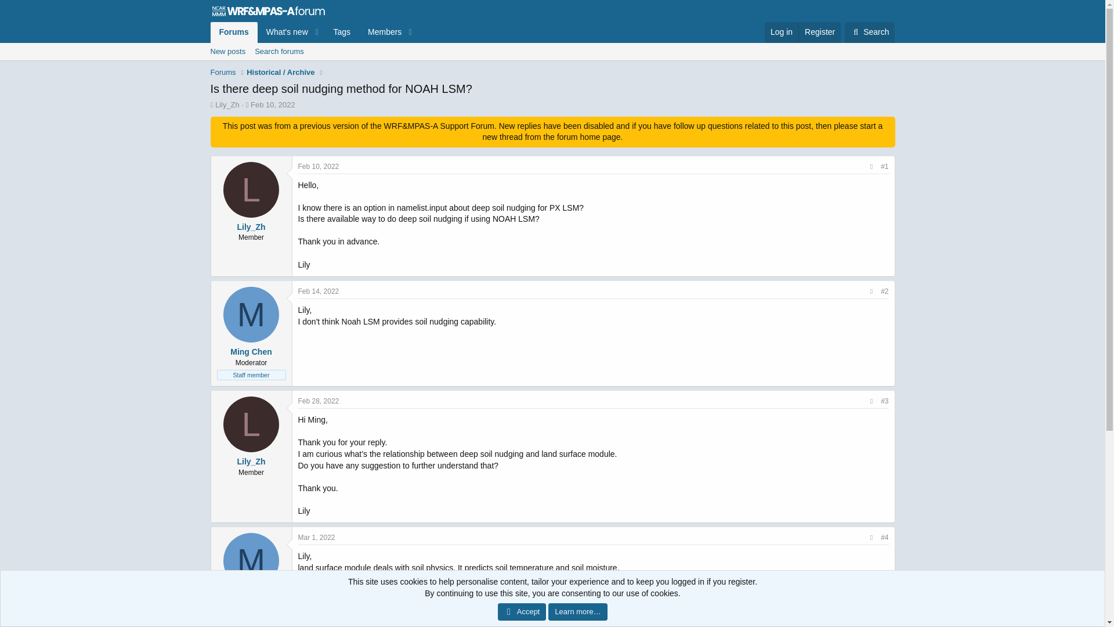  I want to click on Feb 10, 2022, so click(273, 105).